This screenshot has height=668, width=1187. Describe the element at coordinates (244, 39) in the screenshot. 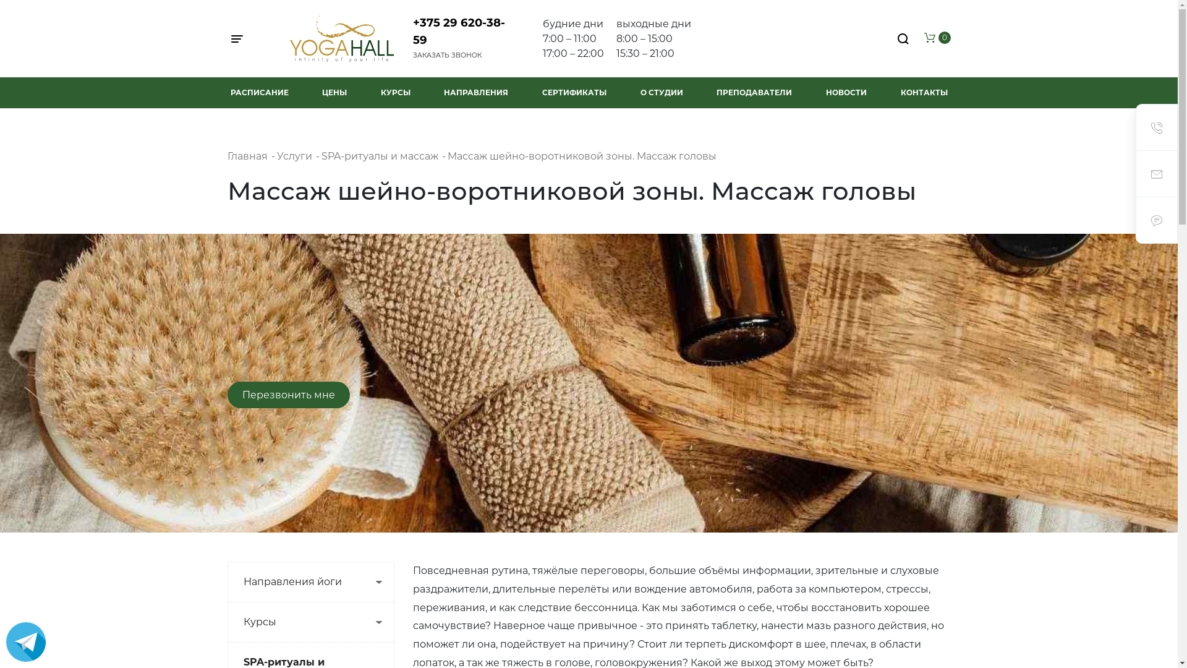

I see `Toggle navigation` at that location.